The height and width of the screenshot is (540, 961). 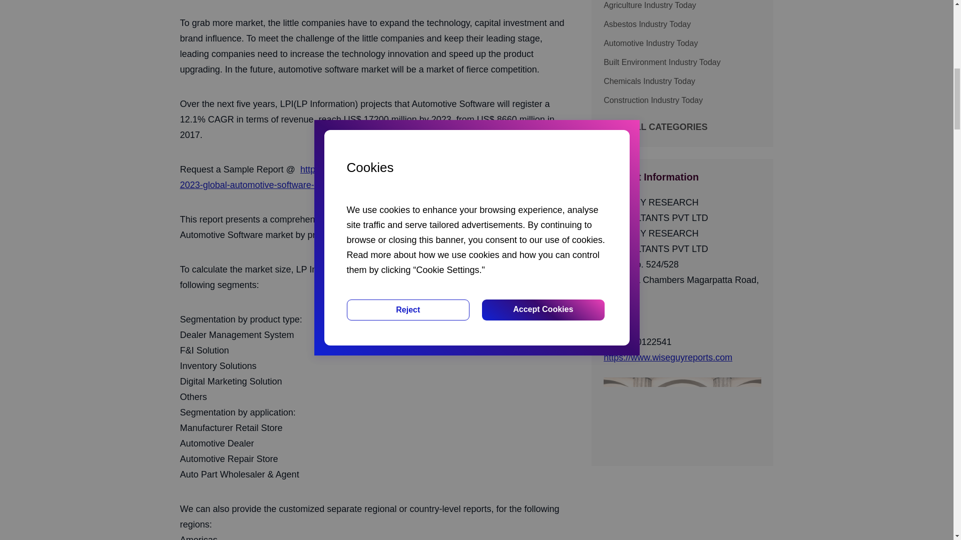 I want to click on Construction Industry Today, so click(x=682, y=100).